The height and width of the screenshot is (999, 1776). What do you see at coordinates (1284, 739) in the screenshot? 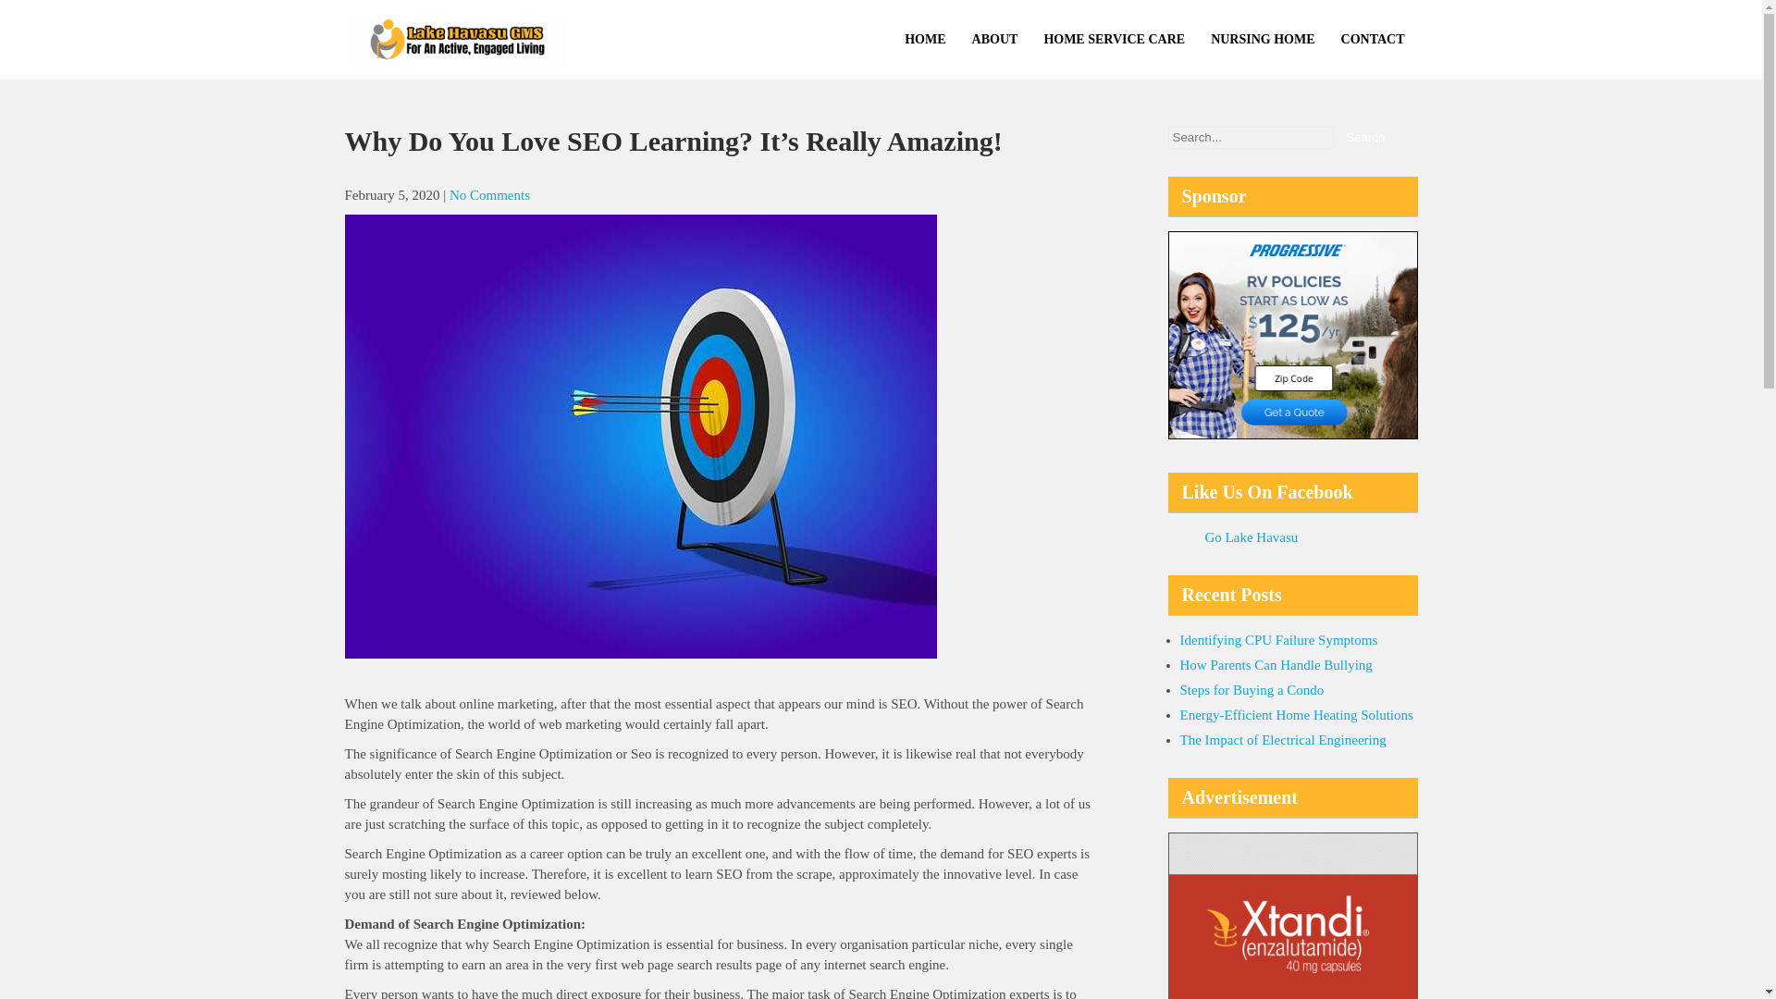
I see `The Impact of Electrical Engineering` at bounding box center [1284, 739].